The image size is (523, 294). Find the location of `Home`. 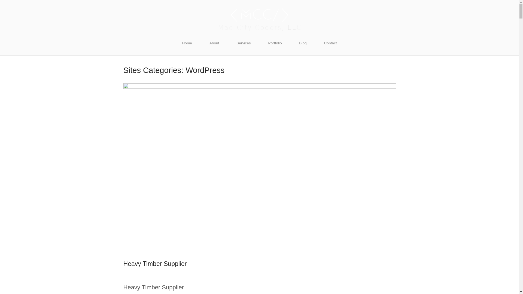

Home is located at coordinates (187, 43).